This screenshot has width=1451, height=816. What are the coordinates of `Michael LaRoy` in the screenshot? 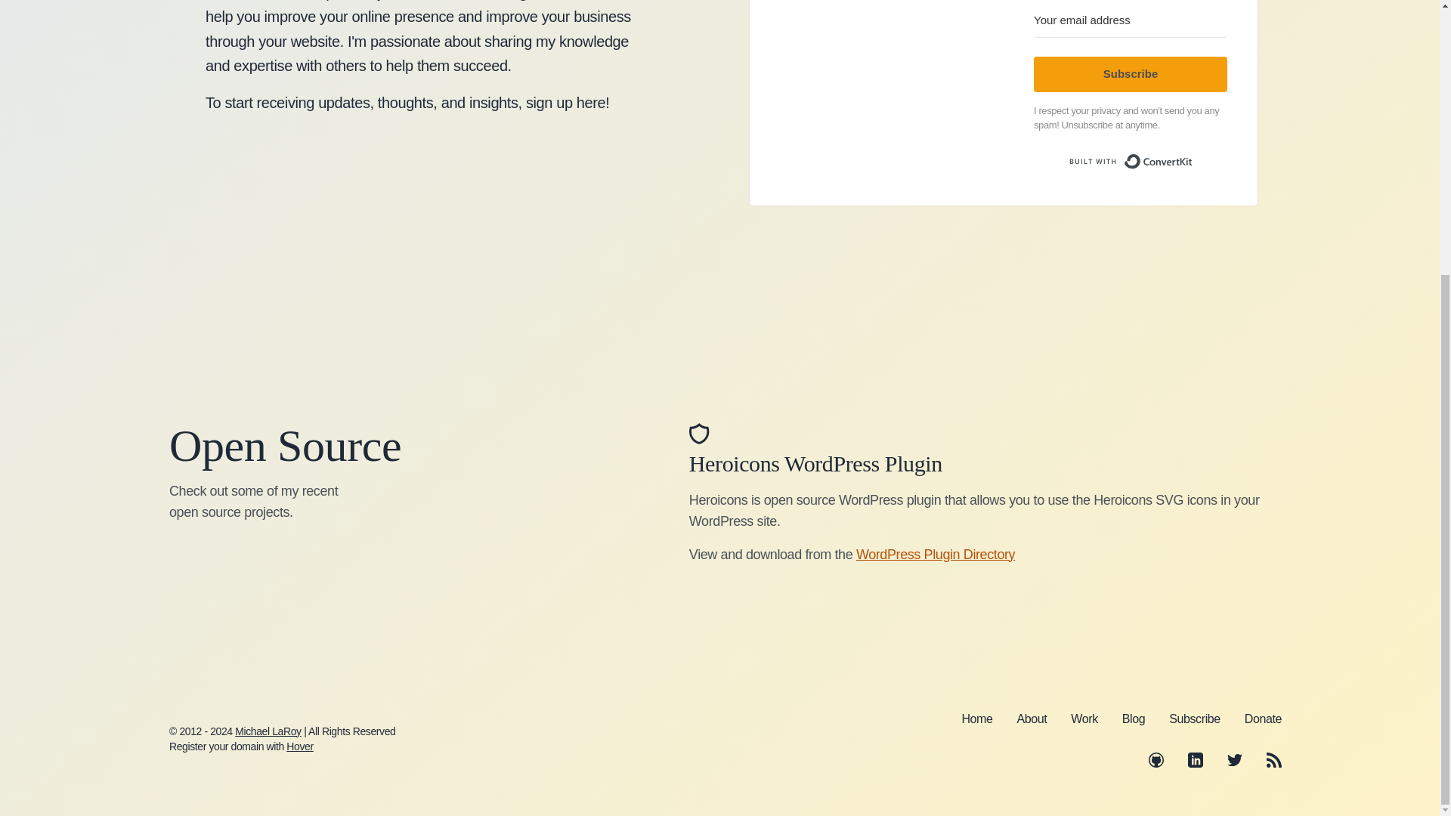 It's located at (268, 731).